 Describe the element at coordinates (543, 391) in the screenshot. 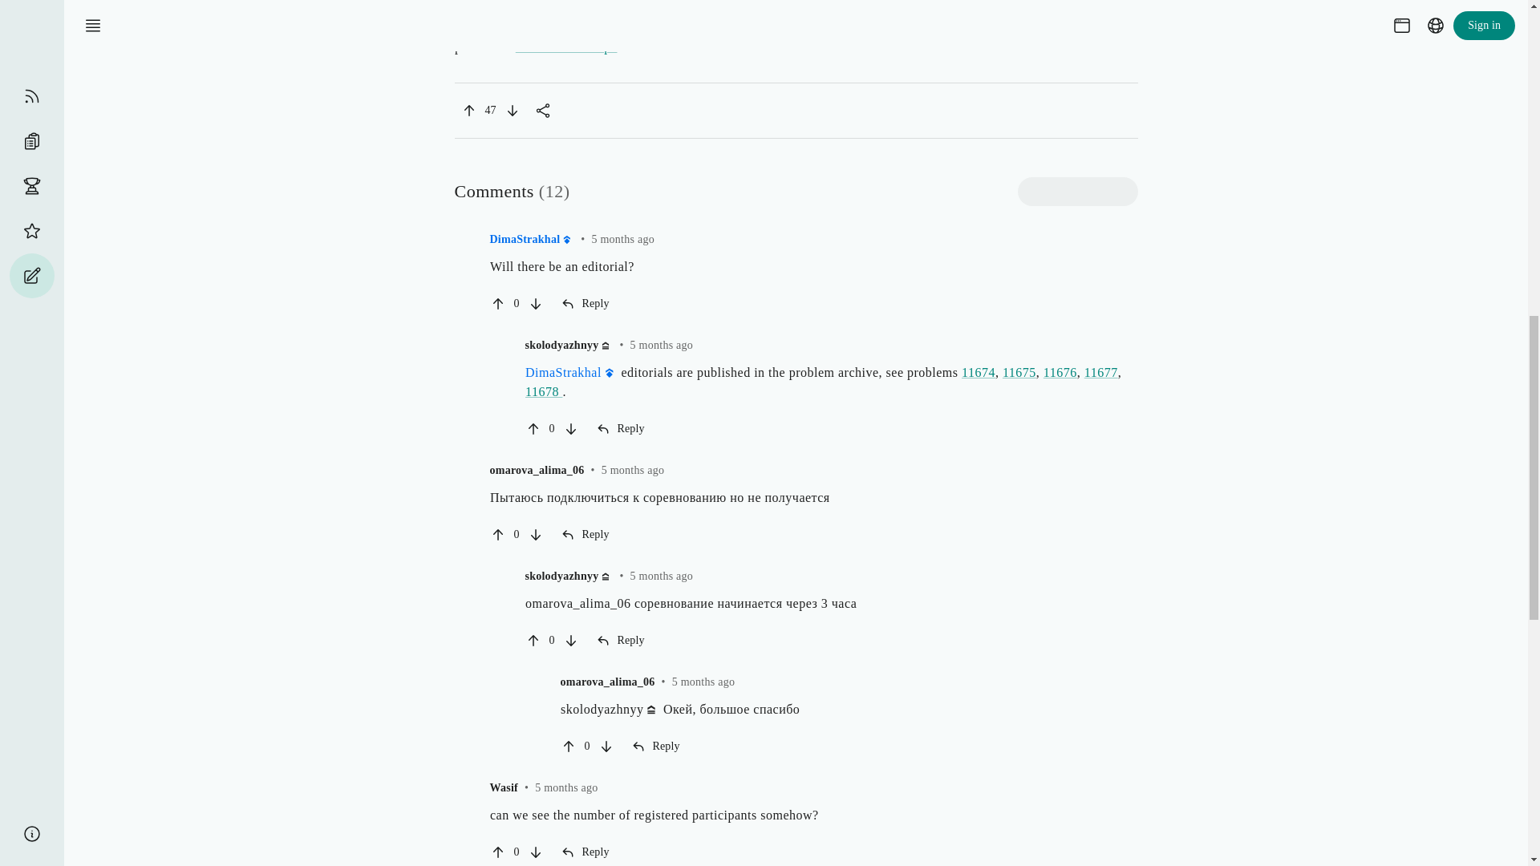

I see `11678` at that location.